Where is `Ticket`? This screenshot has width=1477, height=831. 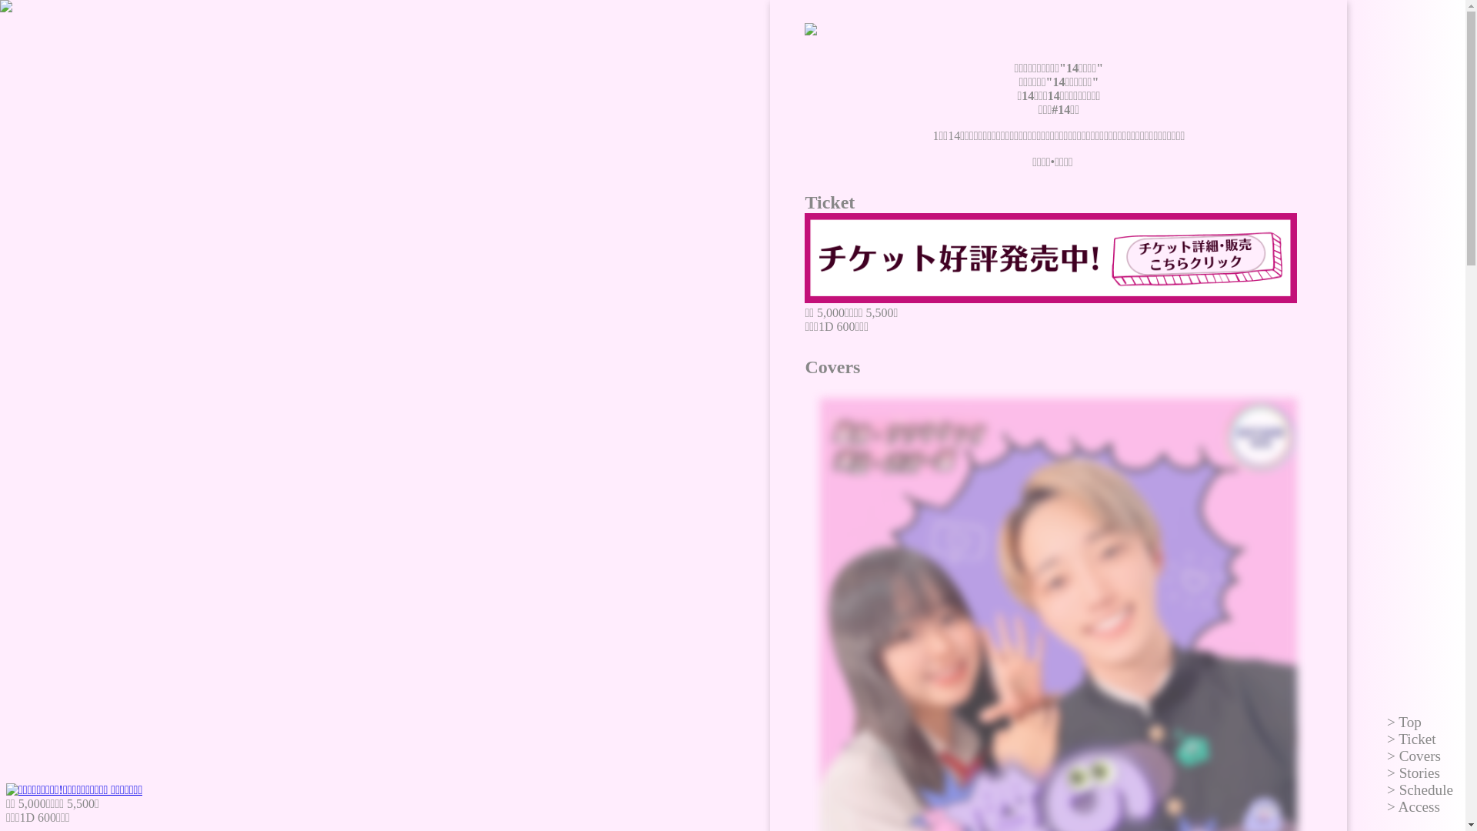 Ticket is located at coordinates (1412, 739).